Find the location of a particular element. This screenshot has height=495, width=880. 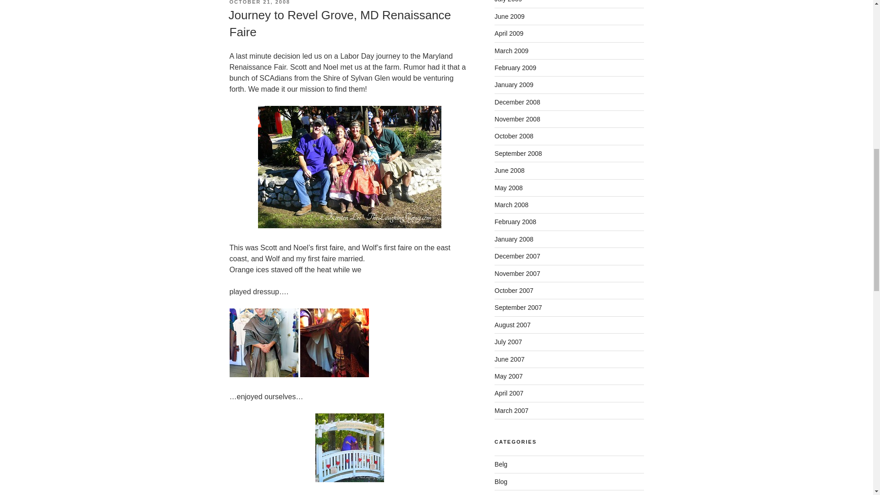

December 2008 is located at coordinates (517, 102).